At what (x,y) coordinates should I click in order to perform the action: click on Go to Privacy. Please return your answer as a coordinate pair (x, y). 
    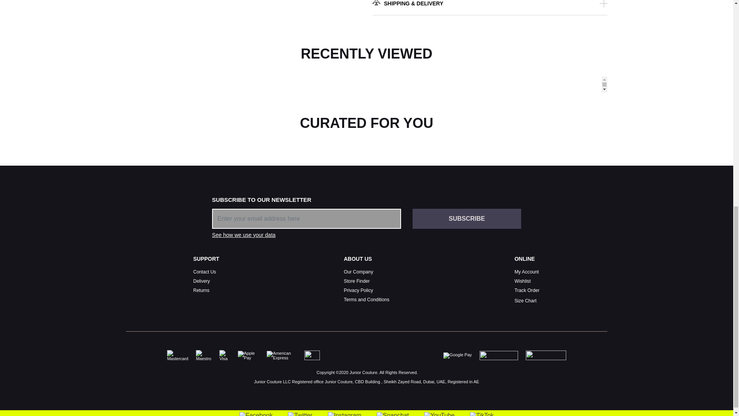
    Looking at the image, I should click on (358, 290).